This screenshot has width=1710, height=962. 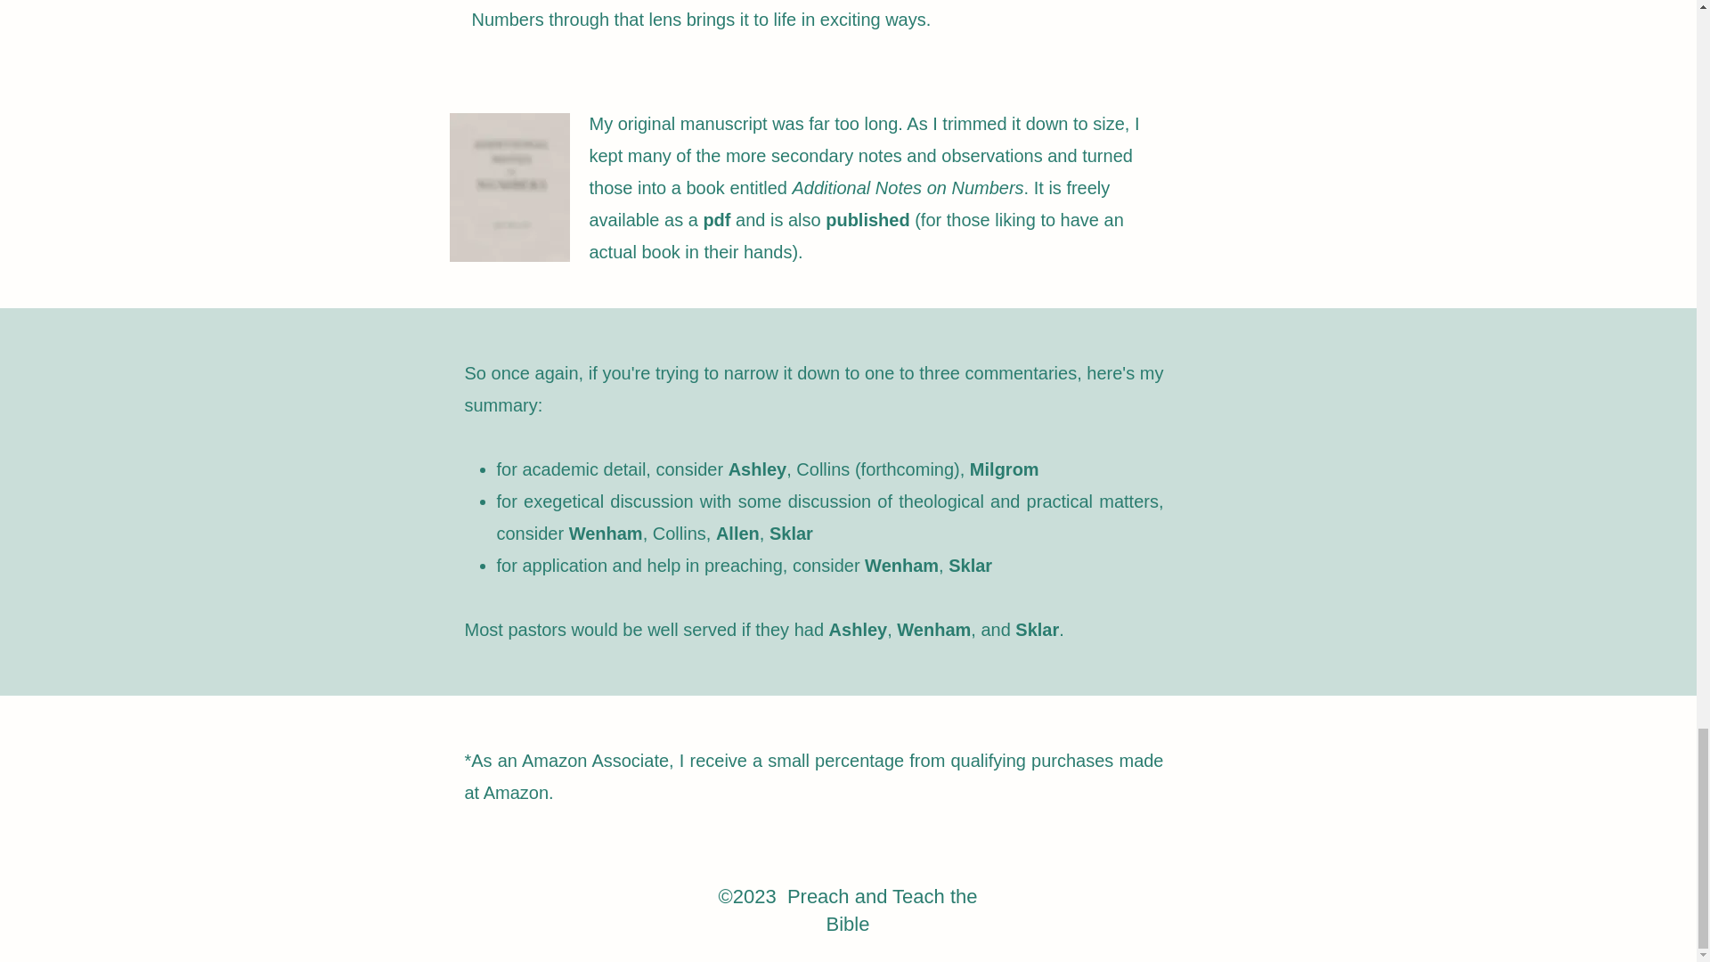 What do you see at coordinates (757, 469) in the screenshot?
I see `Ashley` at bounding box center [757, 469].